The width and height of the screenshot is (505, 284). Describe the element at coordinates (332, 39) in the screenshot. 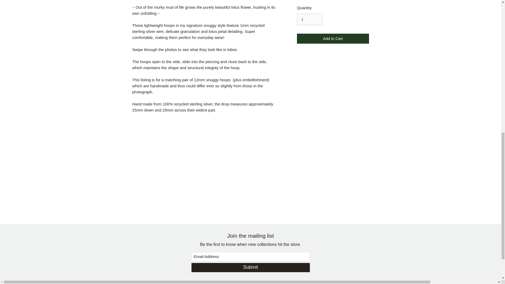

I see `Add to Cart` at that location.